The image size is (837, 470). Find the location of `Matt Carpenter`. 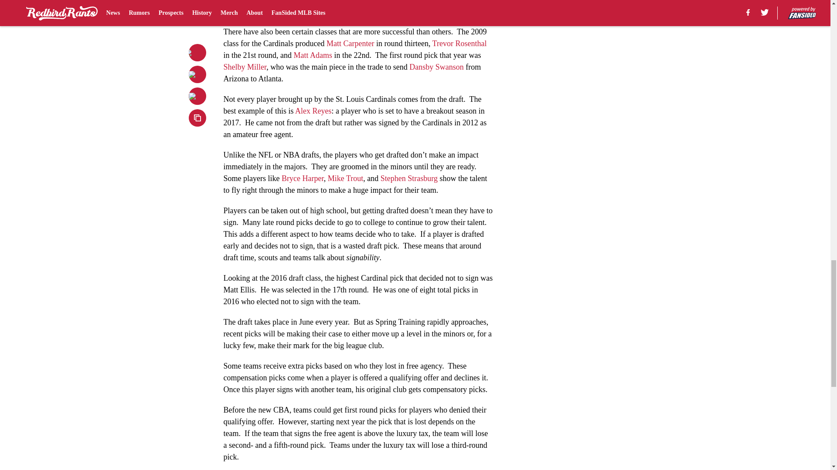

Matt Carpenter is located at coordinates (350, 44).